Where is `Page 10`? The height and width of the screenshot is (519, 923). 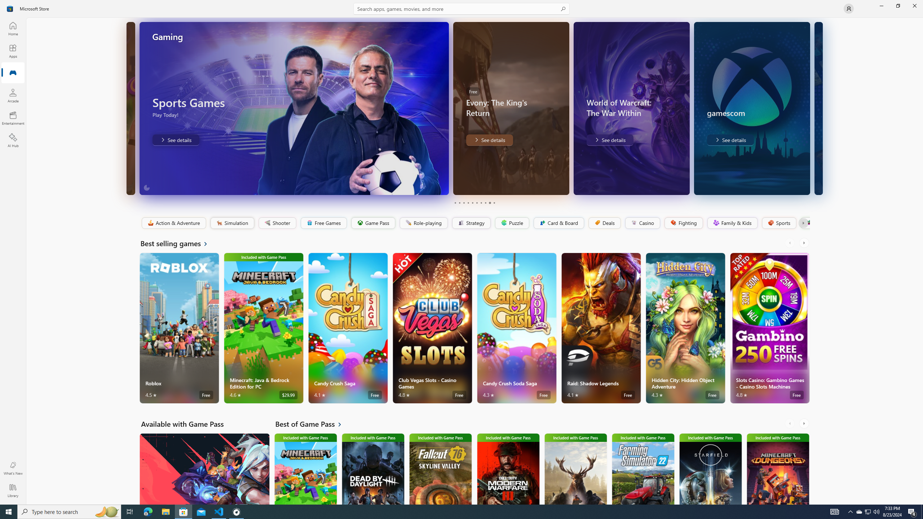
Page 10 is located at coordinates (494, 203).